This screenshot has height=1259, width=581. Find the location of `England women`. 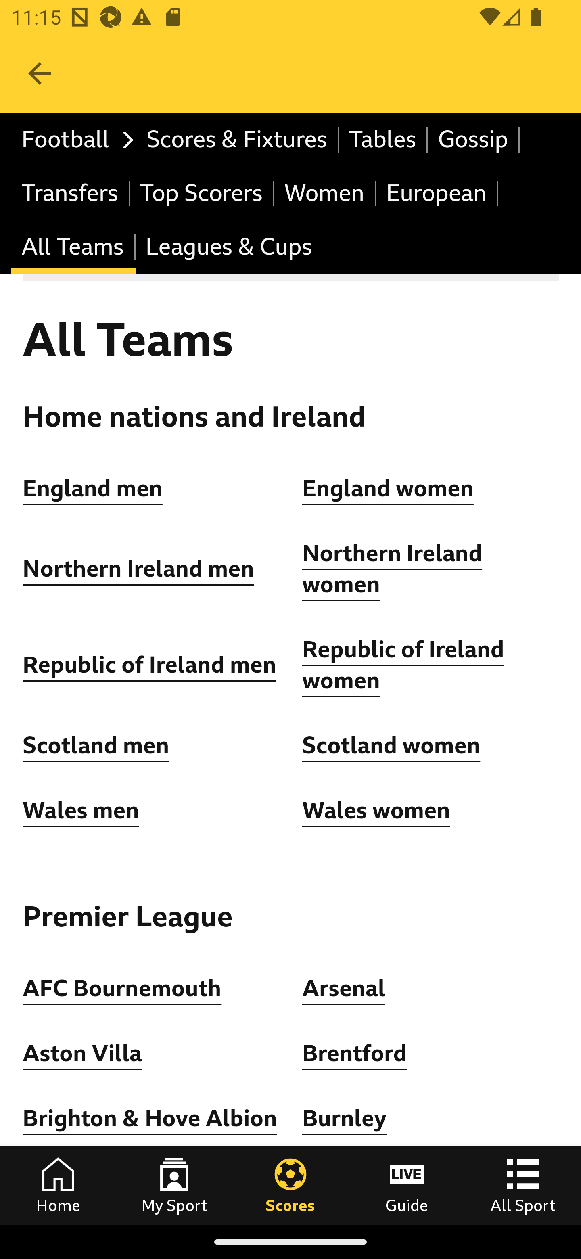

England women is located at coordinates (388, 488).